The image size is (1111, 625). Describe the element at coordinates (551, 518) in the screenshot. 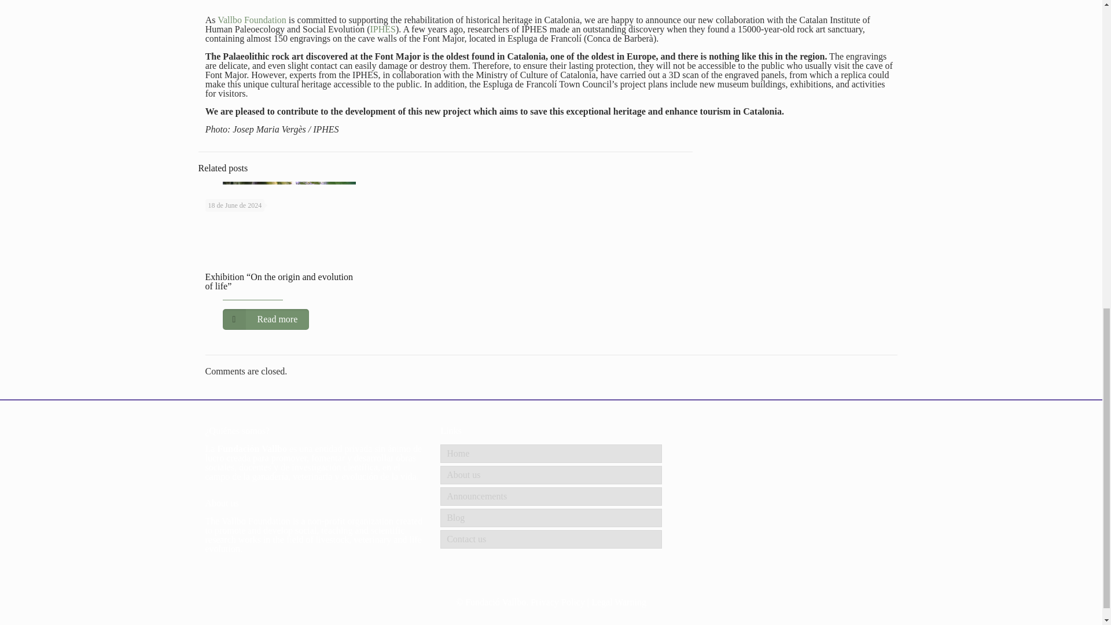

I see `Blog` at that location.